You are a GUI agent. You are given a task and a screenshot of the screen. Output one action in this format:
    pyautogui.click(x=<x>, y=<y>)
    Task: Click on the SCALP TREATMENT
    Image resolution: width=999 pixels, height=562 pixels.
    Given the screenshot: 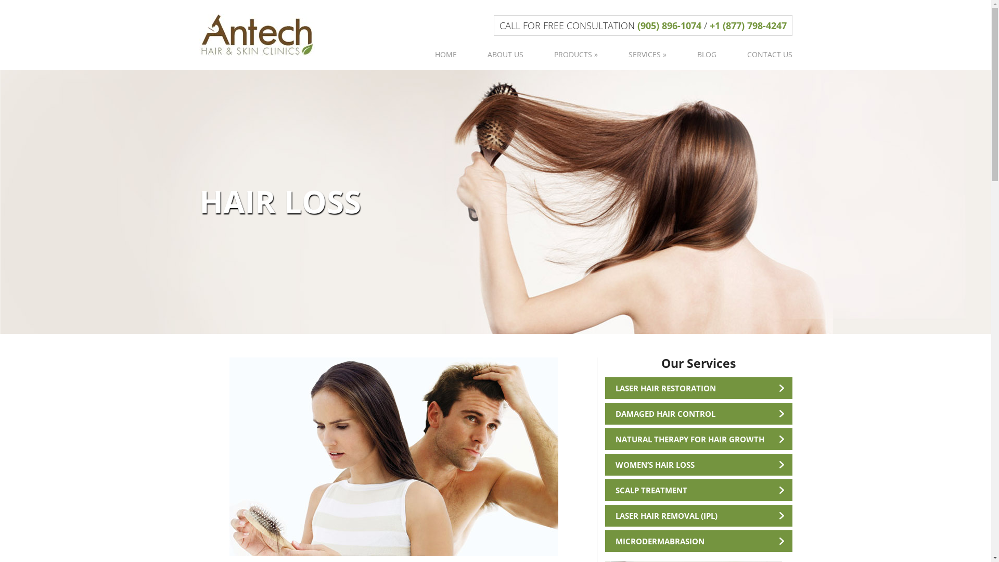 What is the action you would take?
    pyautogui.click(x=698, y=490)
    